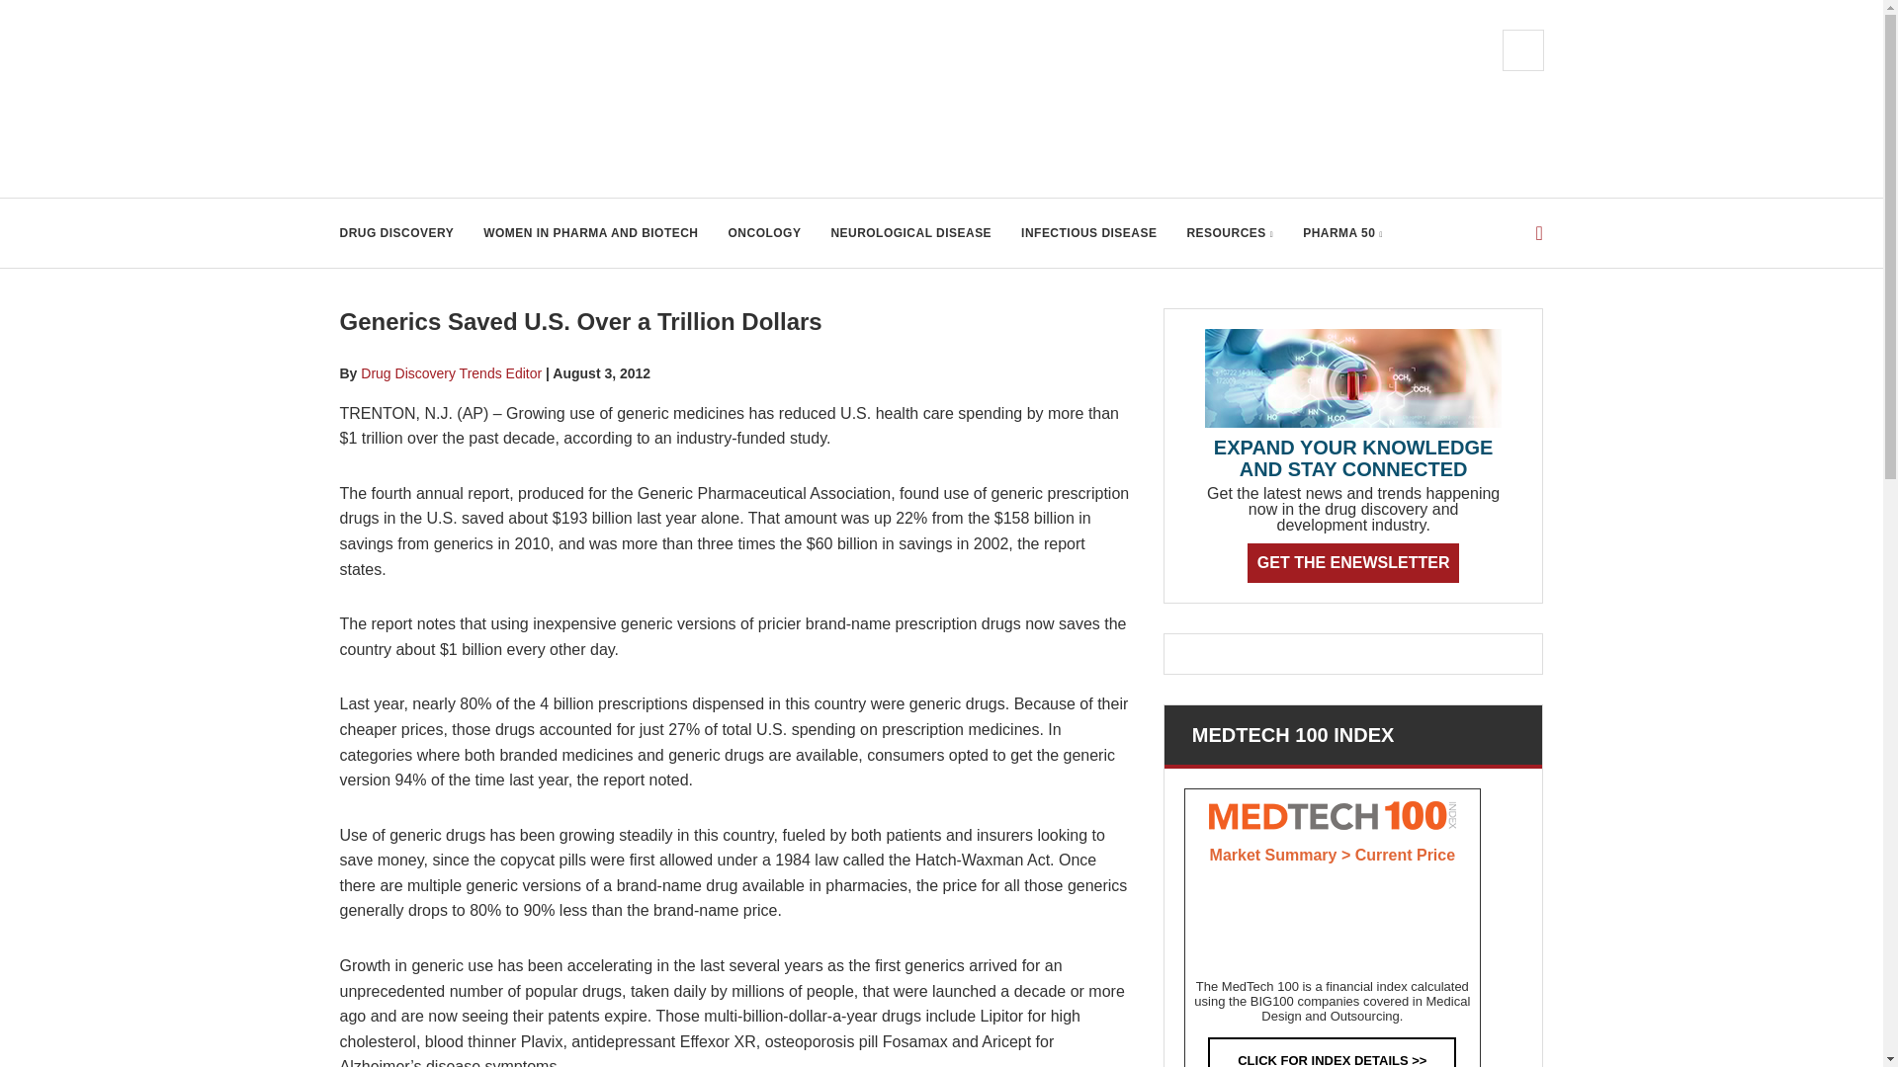 The height and width of the screenshot is (1067, 1898). Describe the element at coordinates (765, 233) in the screenshot. I see `ONCOLOGY` at that location.